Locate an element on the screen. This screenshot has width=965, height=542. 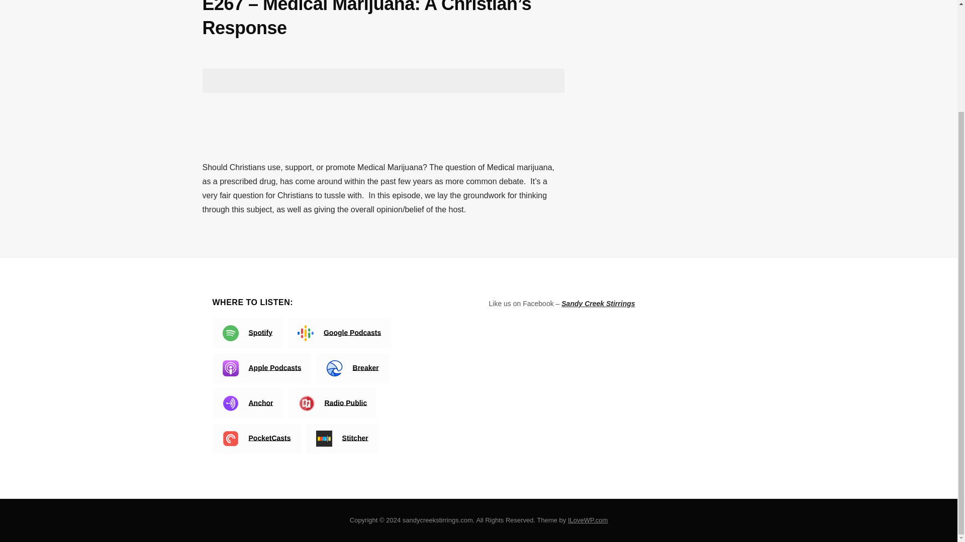
Sandy Creek Stirrings is located at coordinates (598, 304).